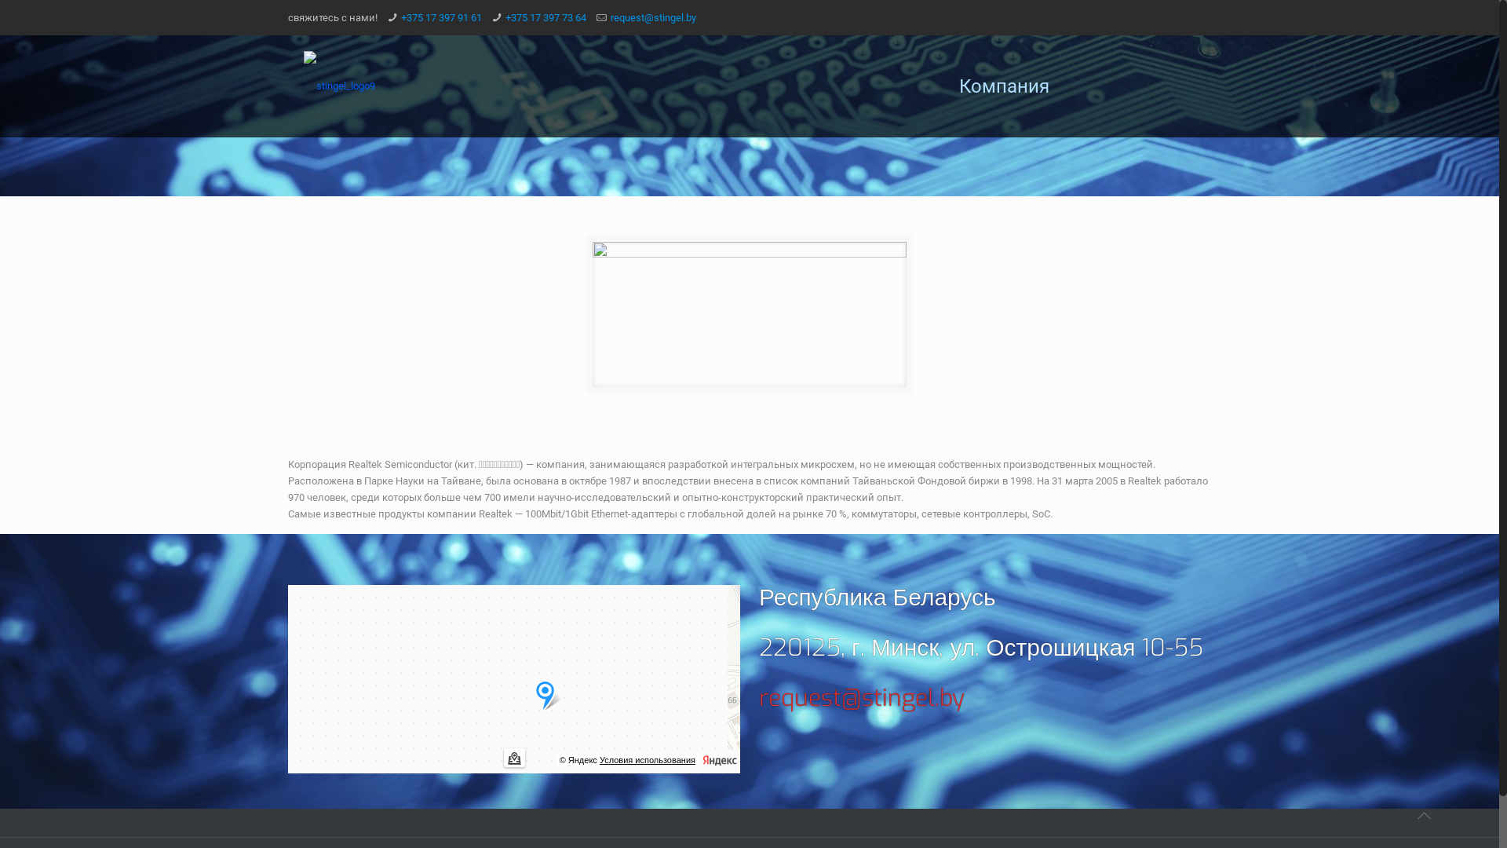  Describe the element at coordinates (546, 17) in the screenshot. I see `+375 17 397 73 64` at that location.